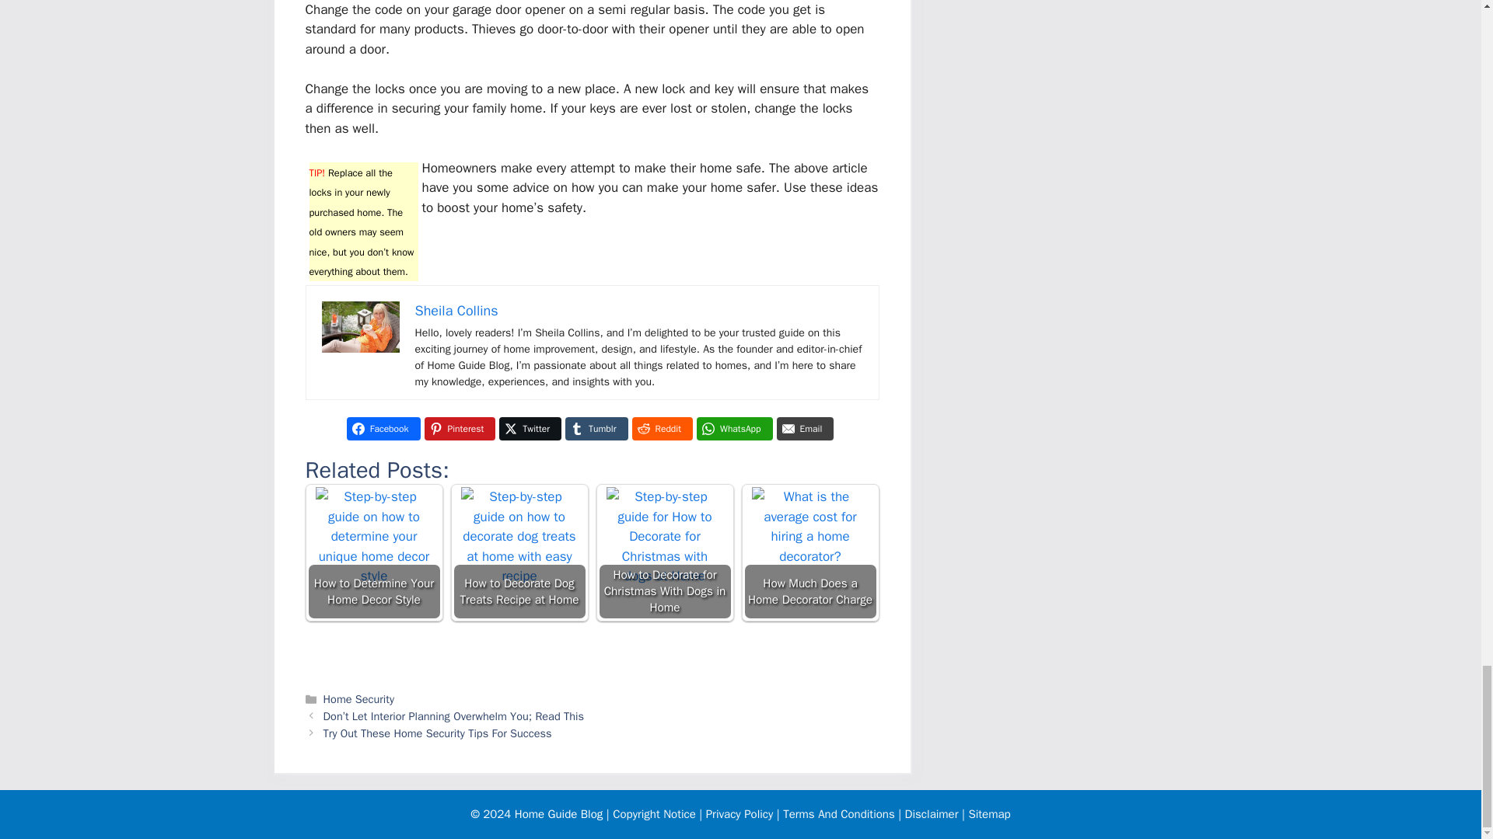 This screenshot has width=1493, height=839. What do you see at coordinates (383, 429) in the screenshot?
I see `Share on Facebook` at bounding box center [383, 429].